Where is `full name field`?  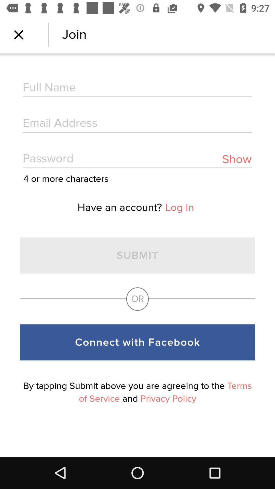
full name field is located at coordinates (137, 88).